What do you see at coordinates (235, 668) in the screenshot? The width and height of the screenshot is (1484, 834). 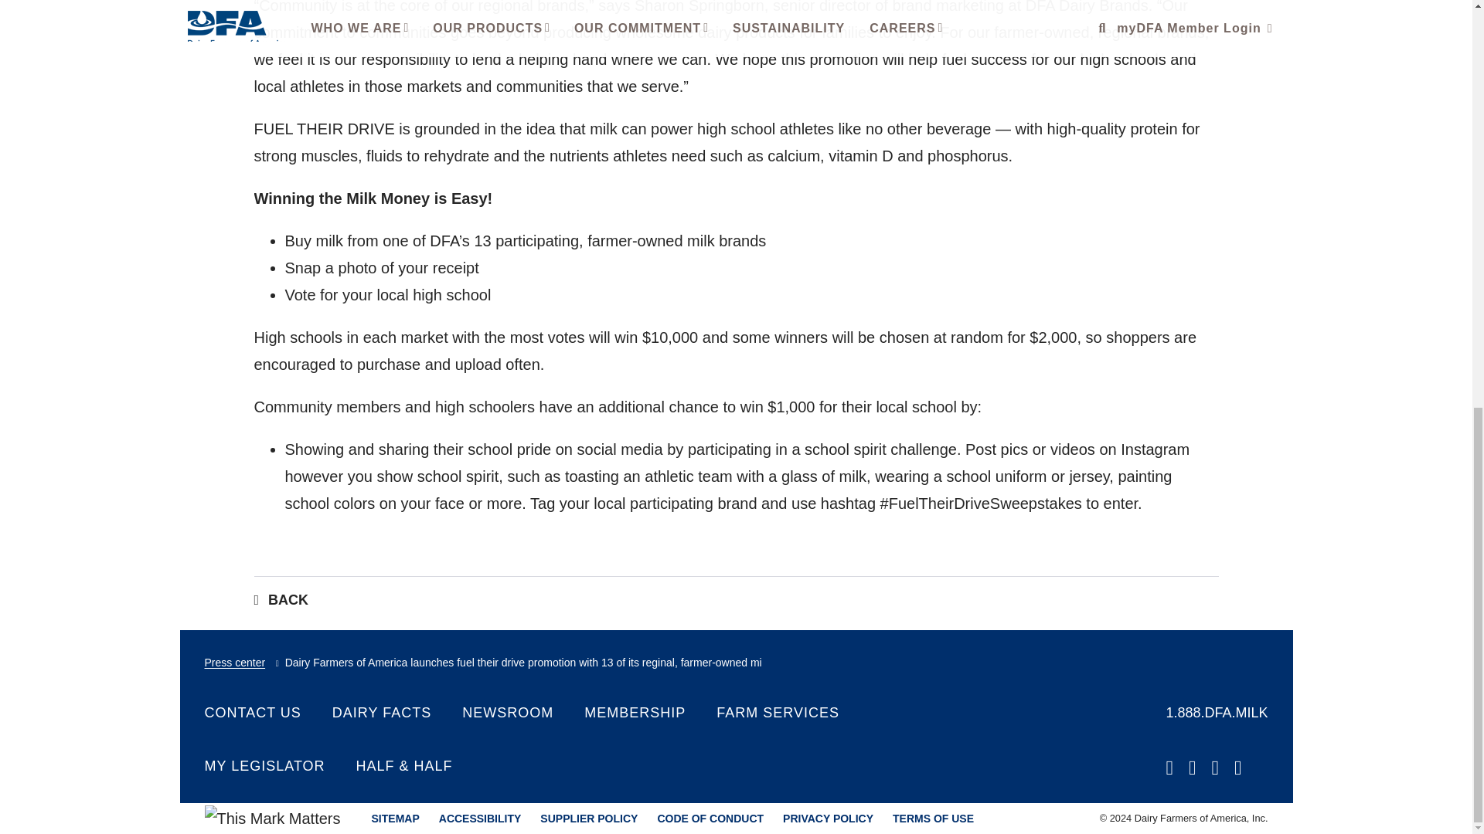 I see `Press center` at bounding box center [235, 668].